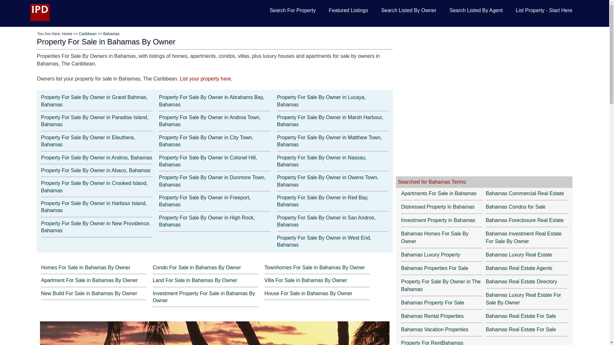 The width and height of the screenshot is (614, 345). What do you see at coordinates (67, 34) in the screenshot?
I see `Home` at bounding box center [67, 34].